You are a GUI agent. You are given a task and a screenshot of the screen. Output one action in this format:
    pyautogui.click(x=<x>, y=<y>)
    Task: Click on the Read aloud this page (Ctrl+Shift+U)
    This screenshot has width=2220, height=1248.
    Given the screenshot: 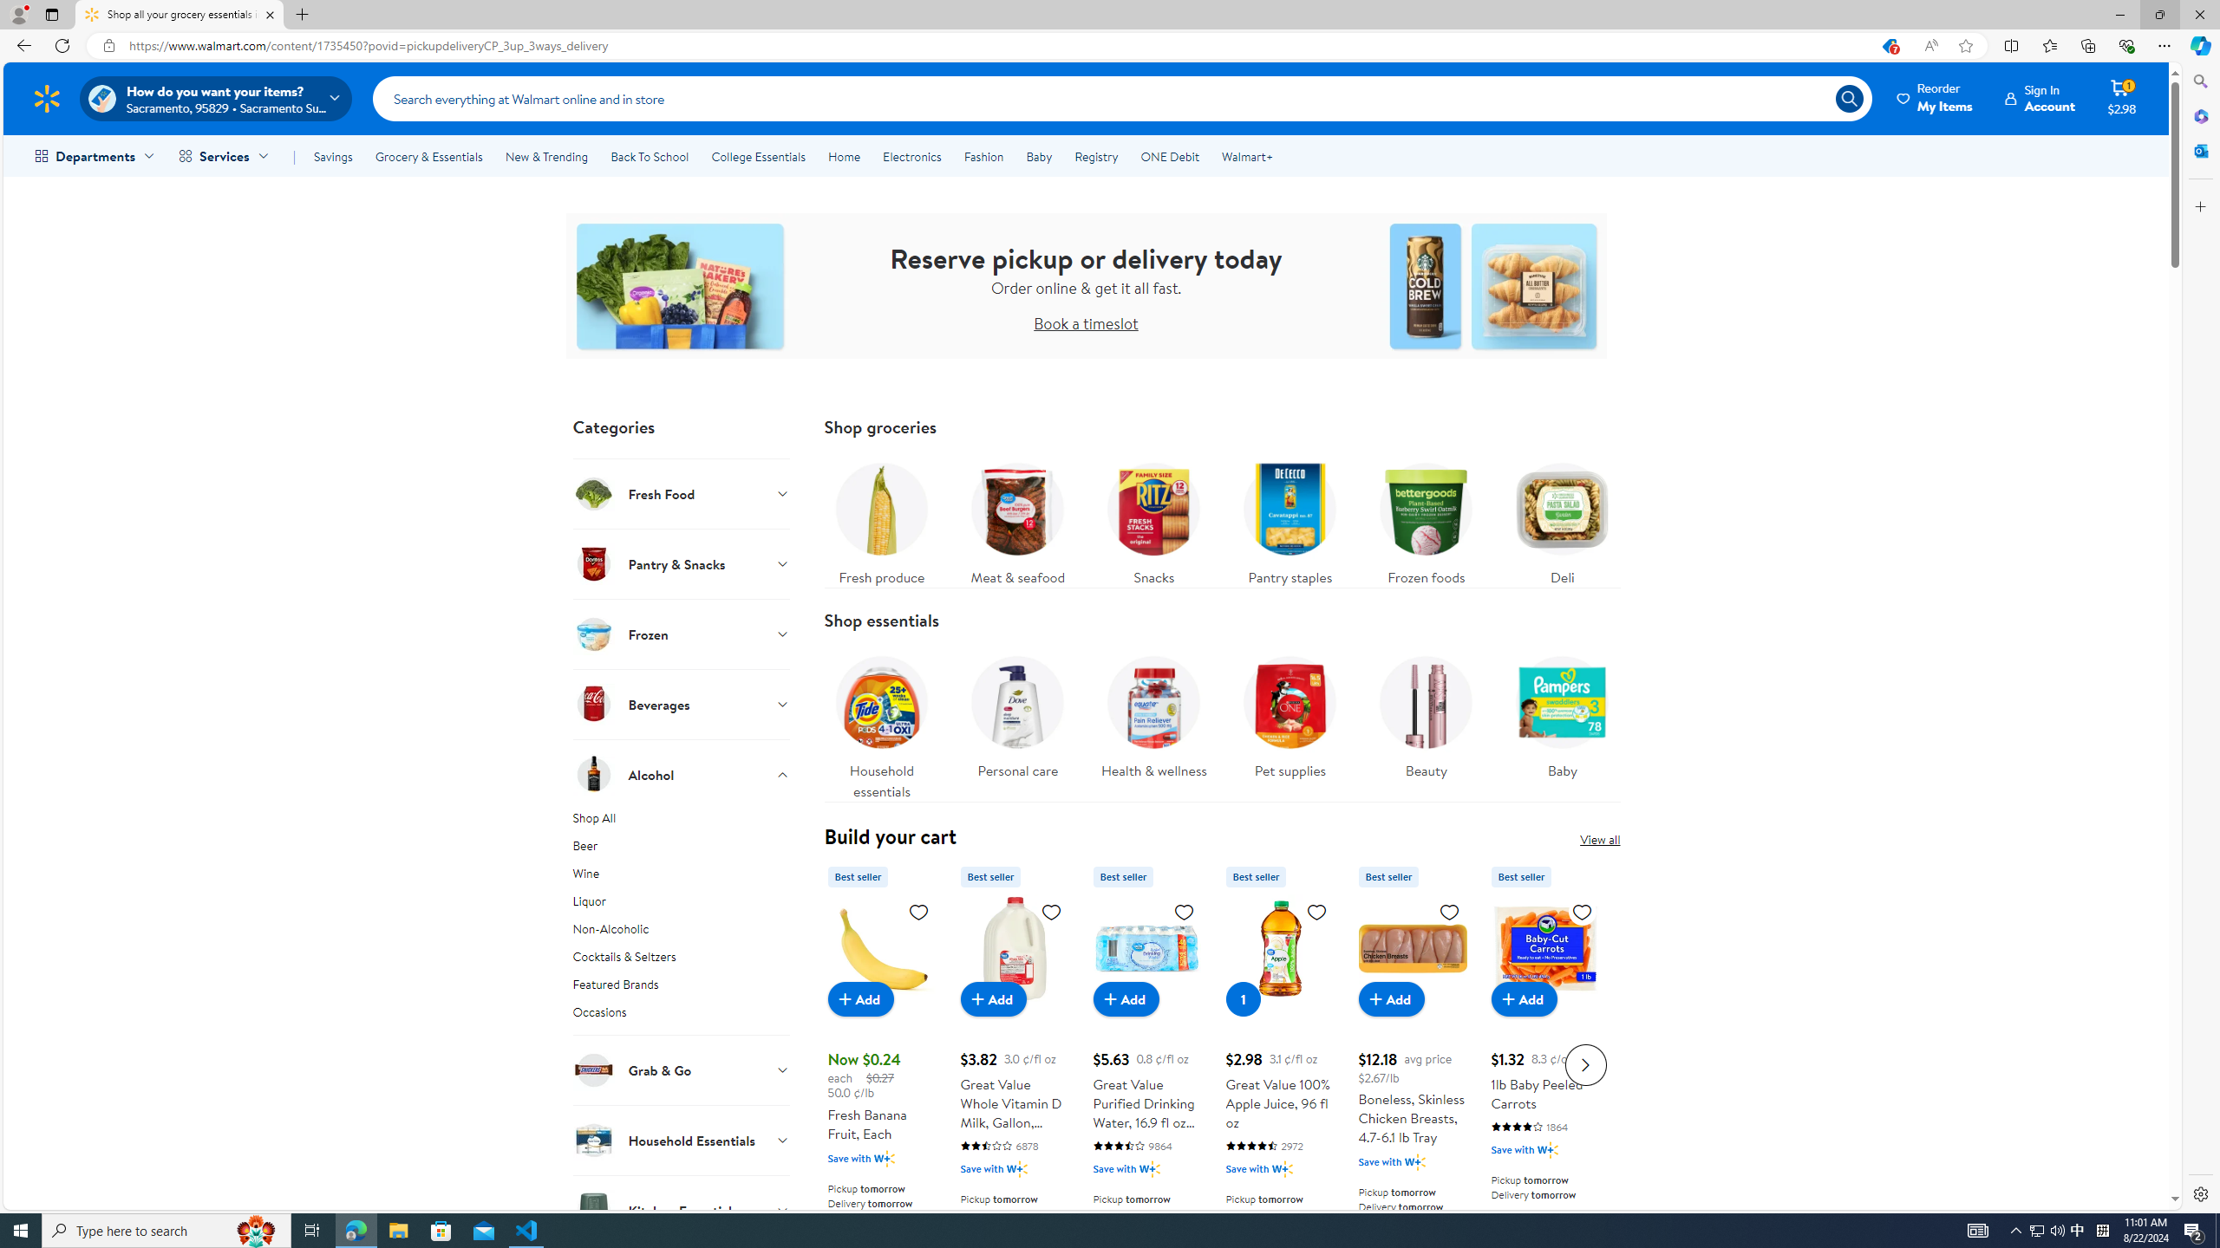 What is the action you would take?
    pyautogui.click(x=1930, y=46)
    